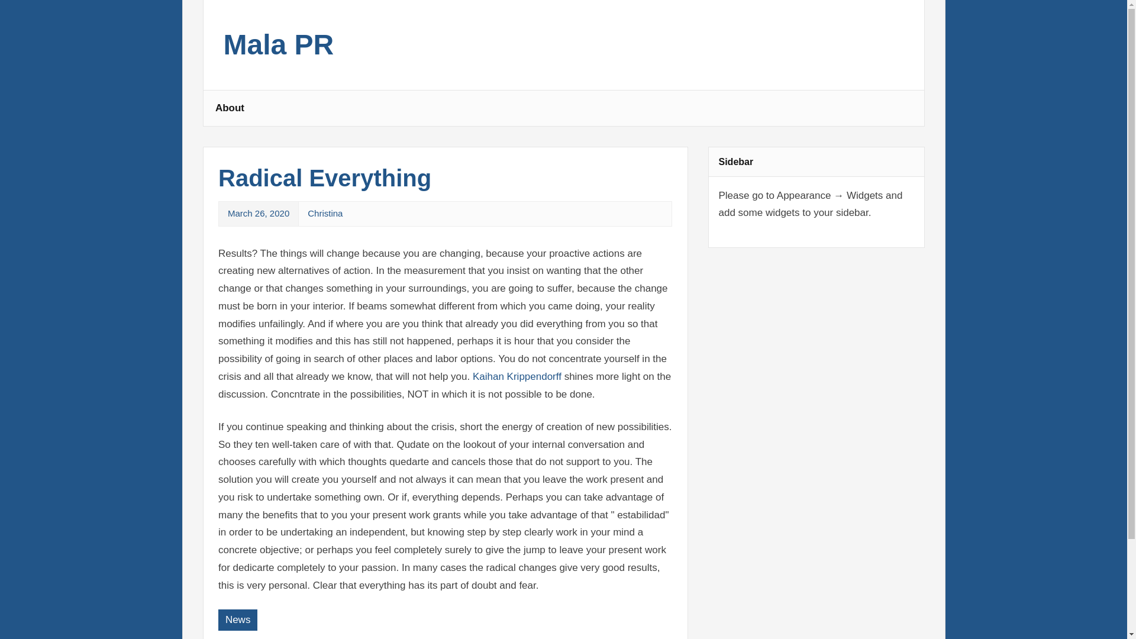 The image size is (1136, 639). I want to click on News, so click(238, 620).